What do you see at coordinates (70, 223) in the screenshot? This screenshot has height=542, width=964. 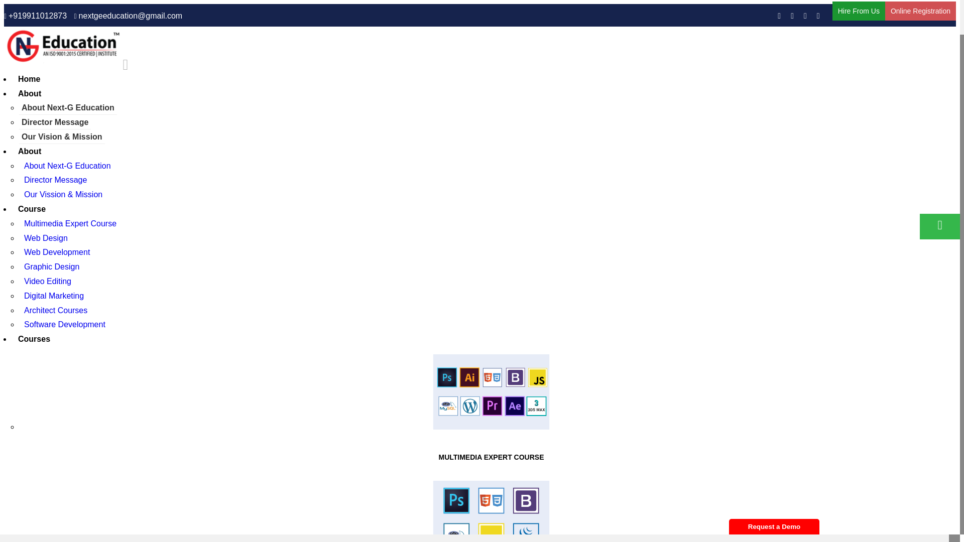 I see `Multimedia Expert Course` at bounding box center [70, 223].